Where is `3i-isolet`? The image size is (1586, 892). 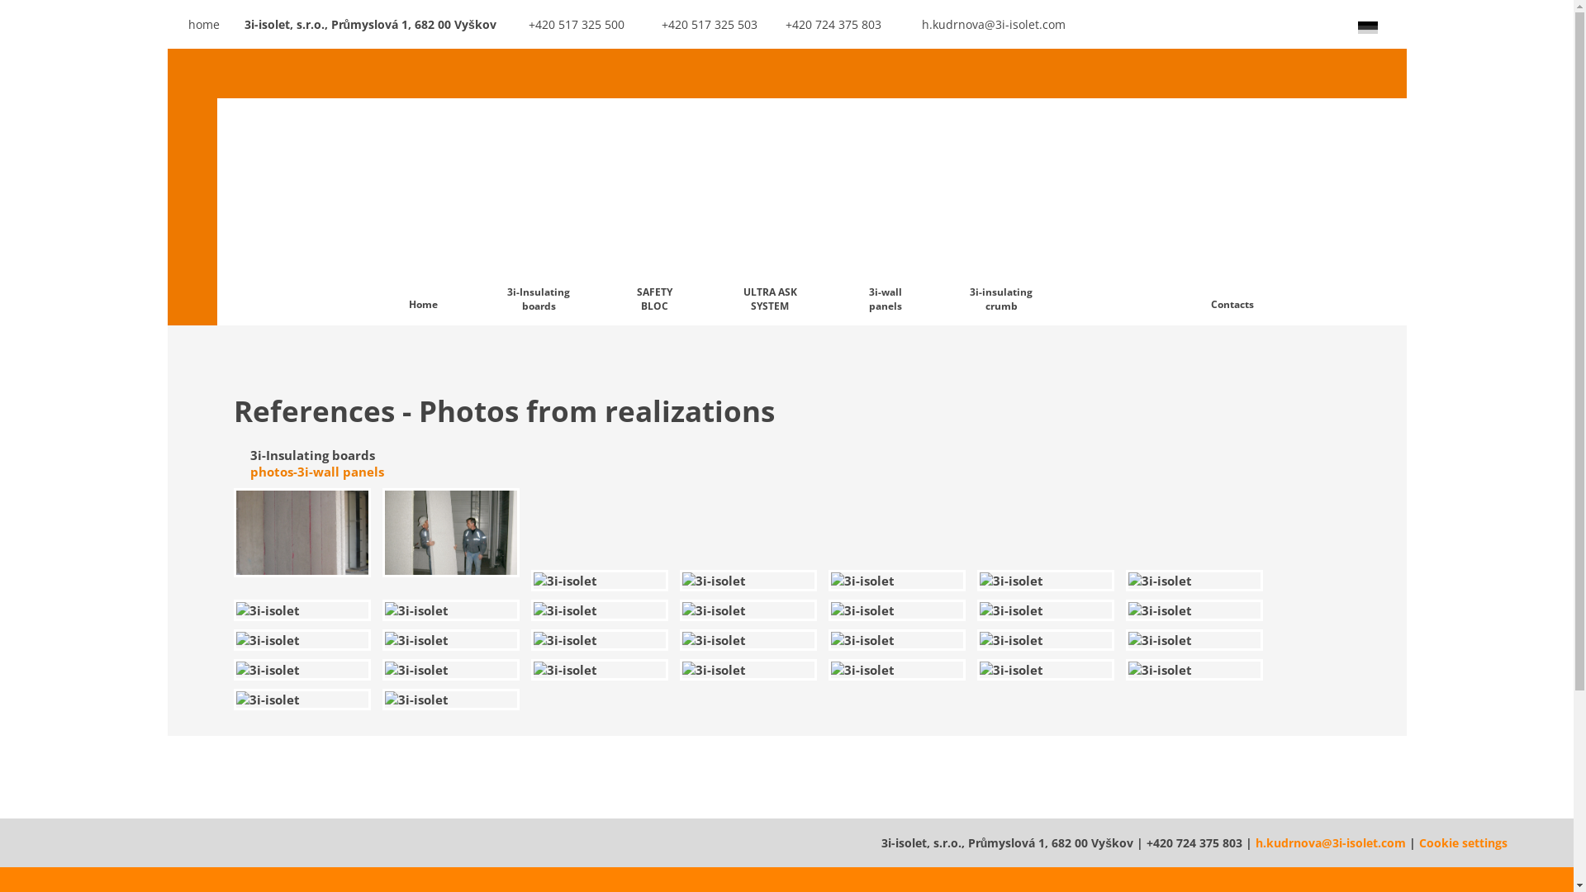 3i-isolet is located at coordinates (302, 533).